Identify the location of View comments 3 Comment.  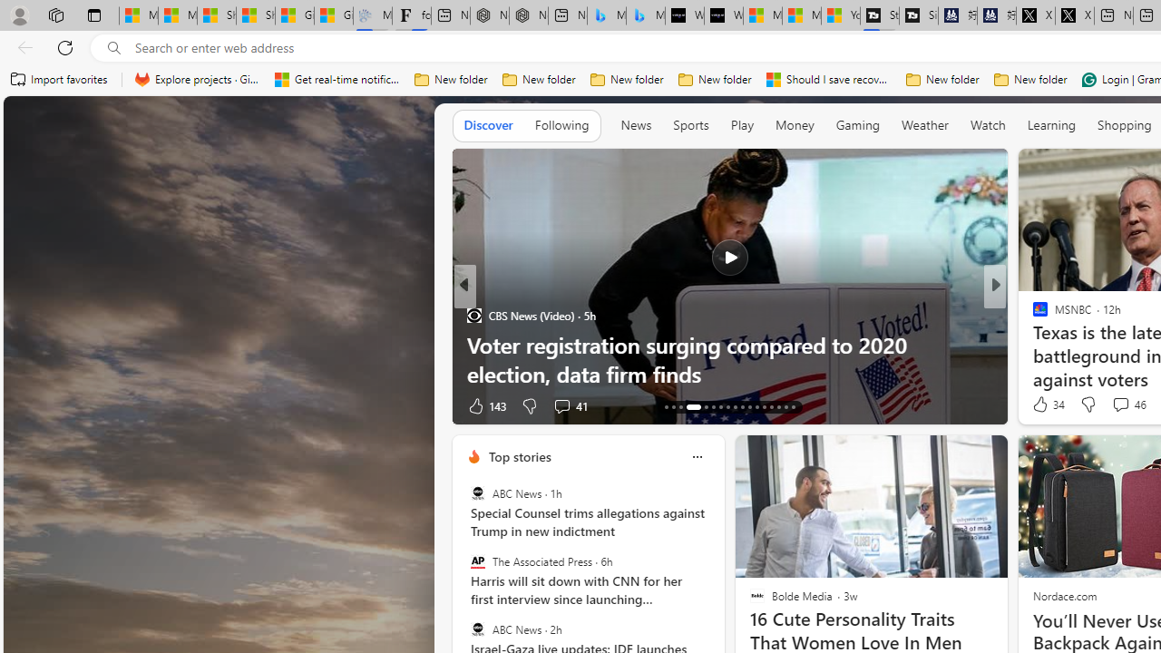
(1126, 405).